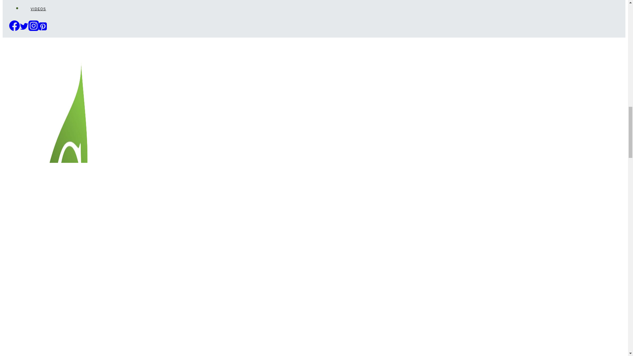  Describe the element at coordinates (34, 25) in the screenshot. I see `Instagram` at that location.